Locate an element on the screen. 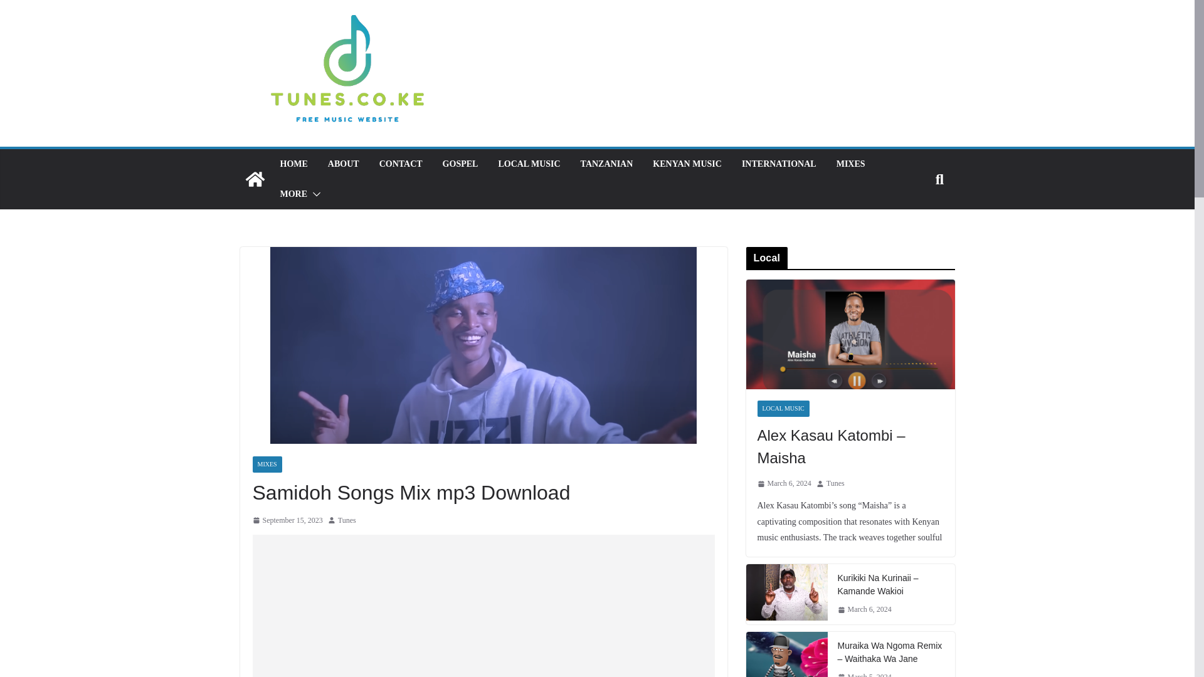 The image size is (1204, 677). Tunes.co.ke is located at coordinates (255, 179).